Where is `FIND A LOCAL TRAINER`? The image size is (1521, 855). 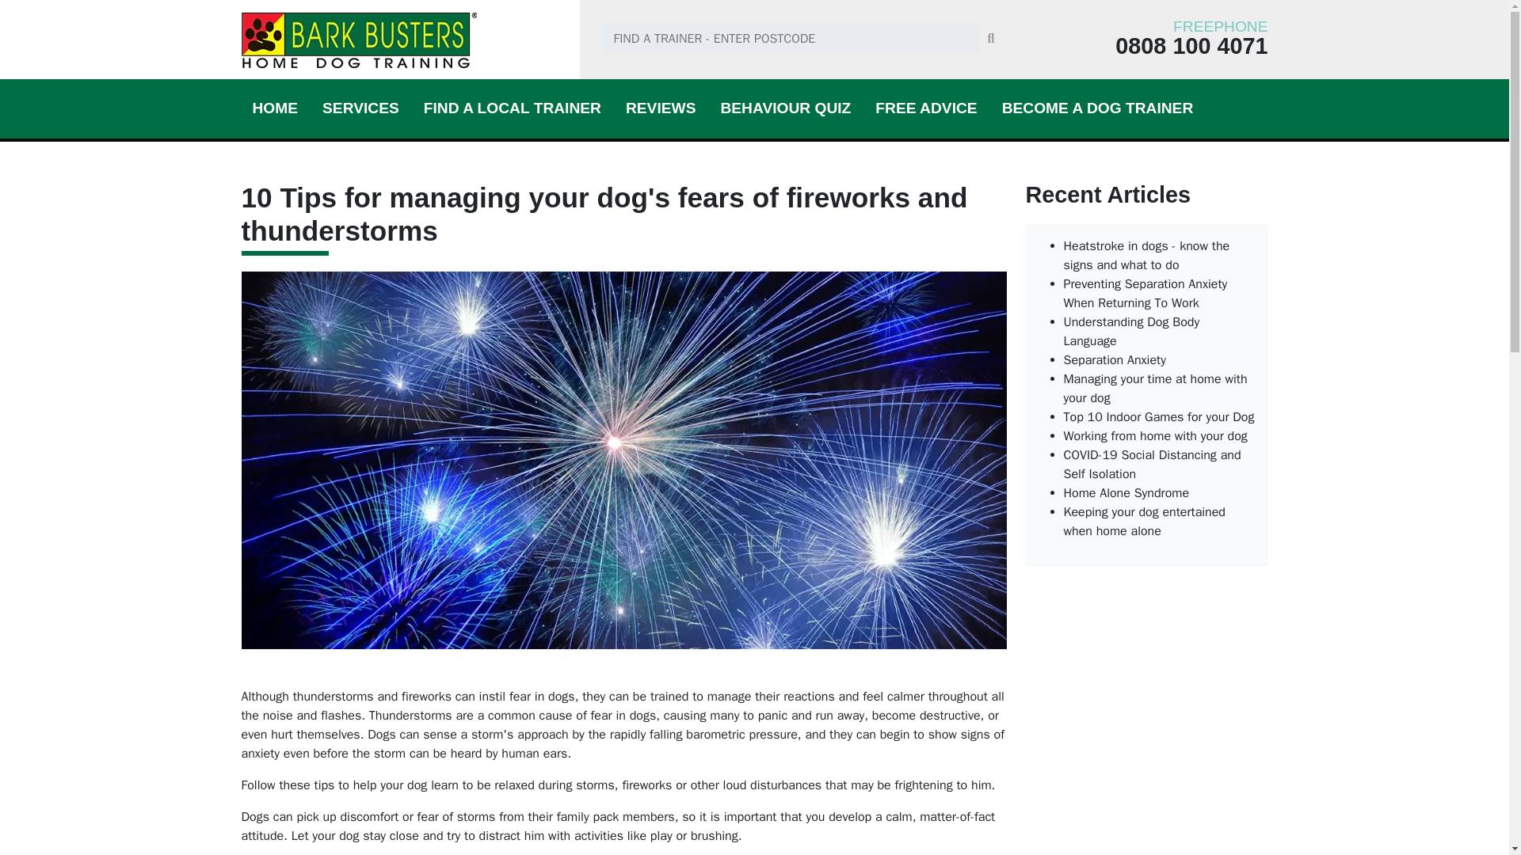 FIND A LOCAL TRAINER is located at coordinates (512, 108).